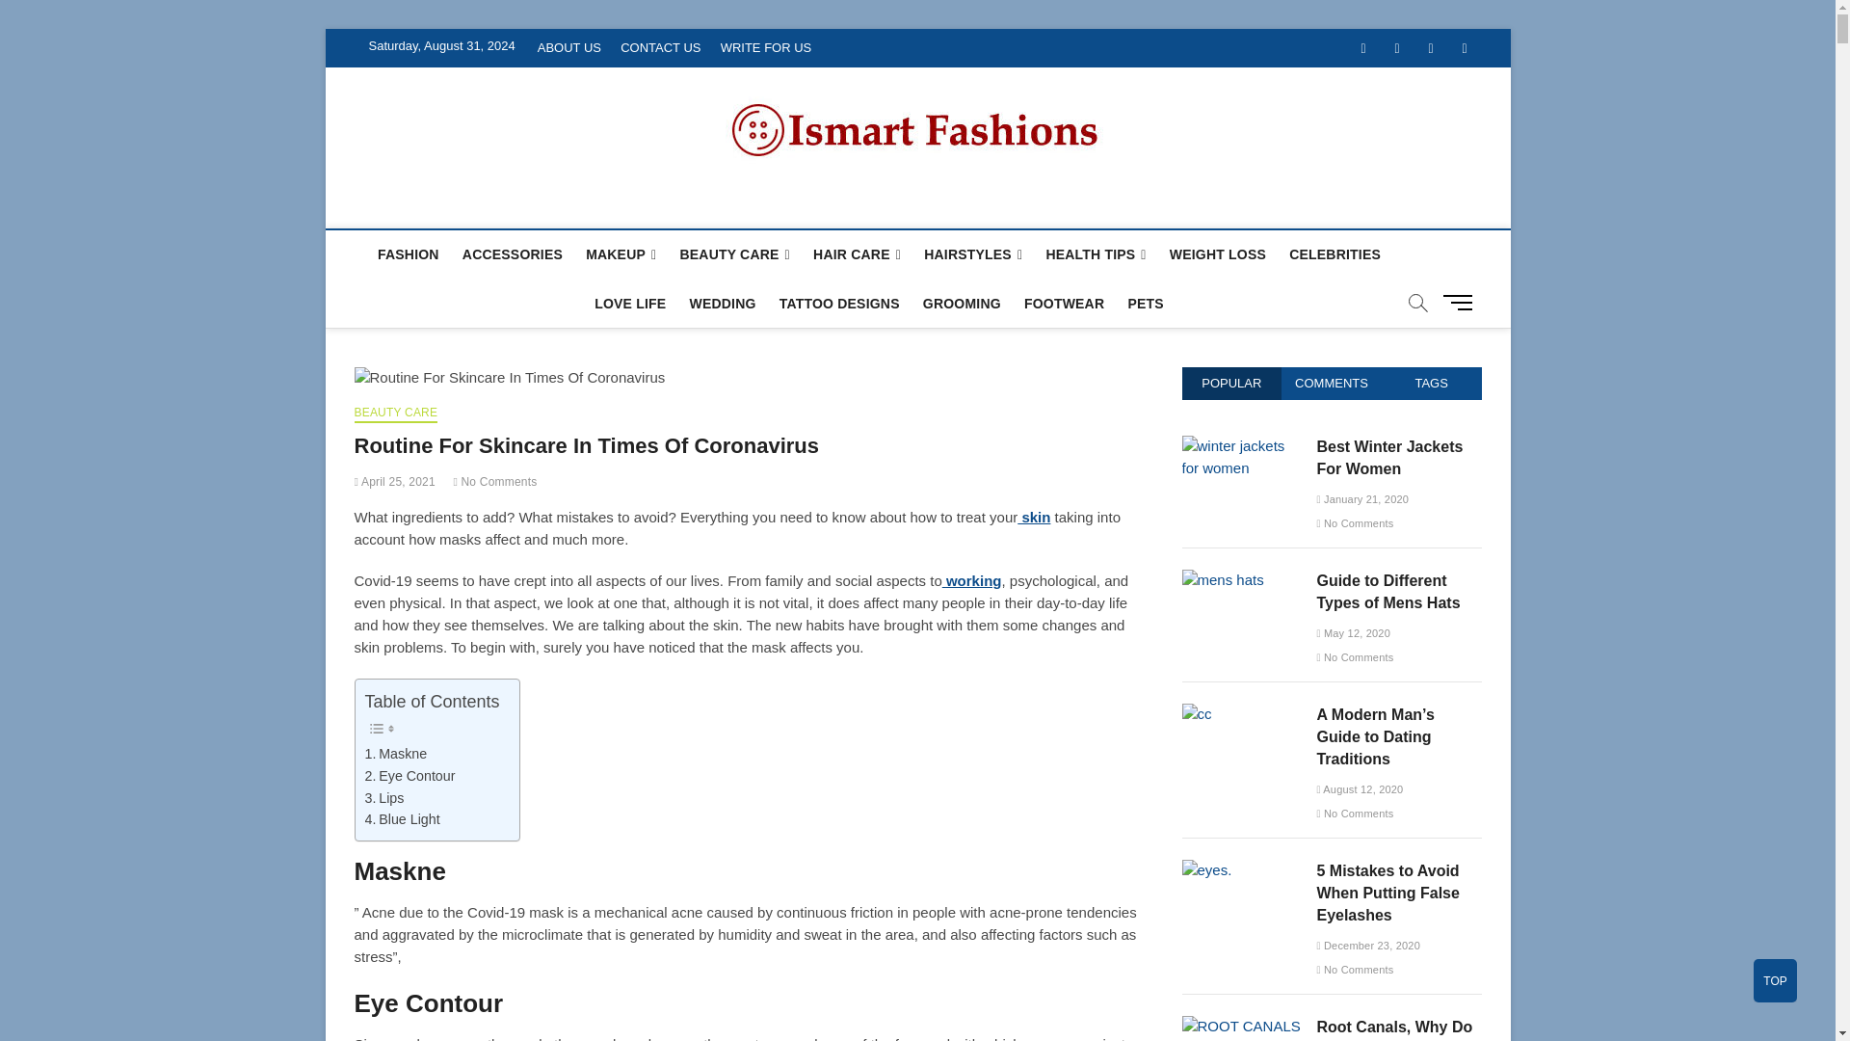 The image size is (1850, 1041). What do you see at coordinates (410, 775) in the screenshot?
I see `Eye Contour` at bounding box center [410, 775].